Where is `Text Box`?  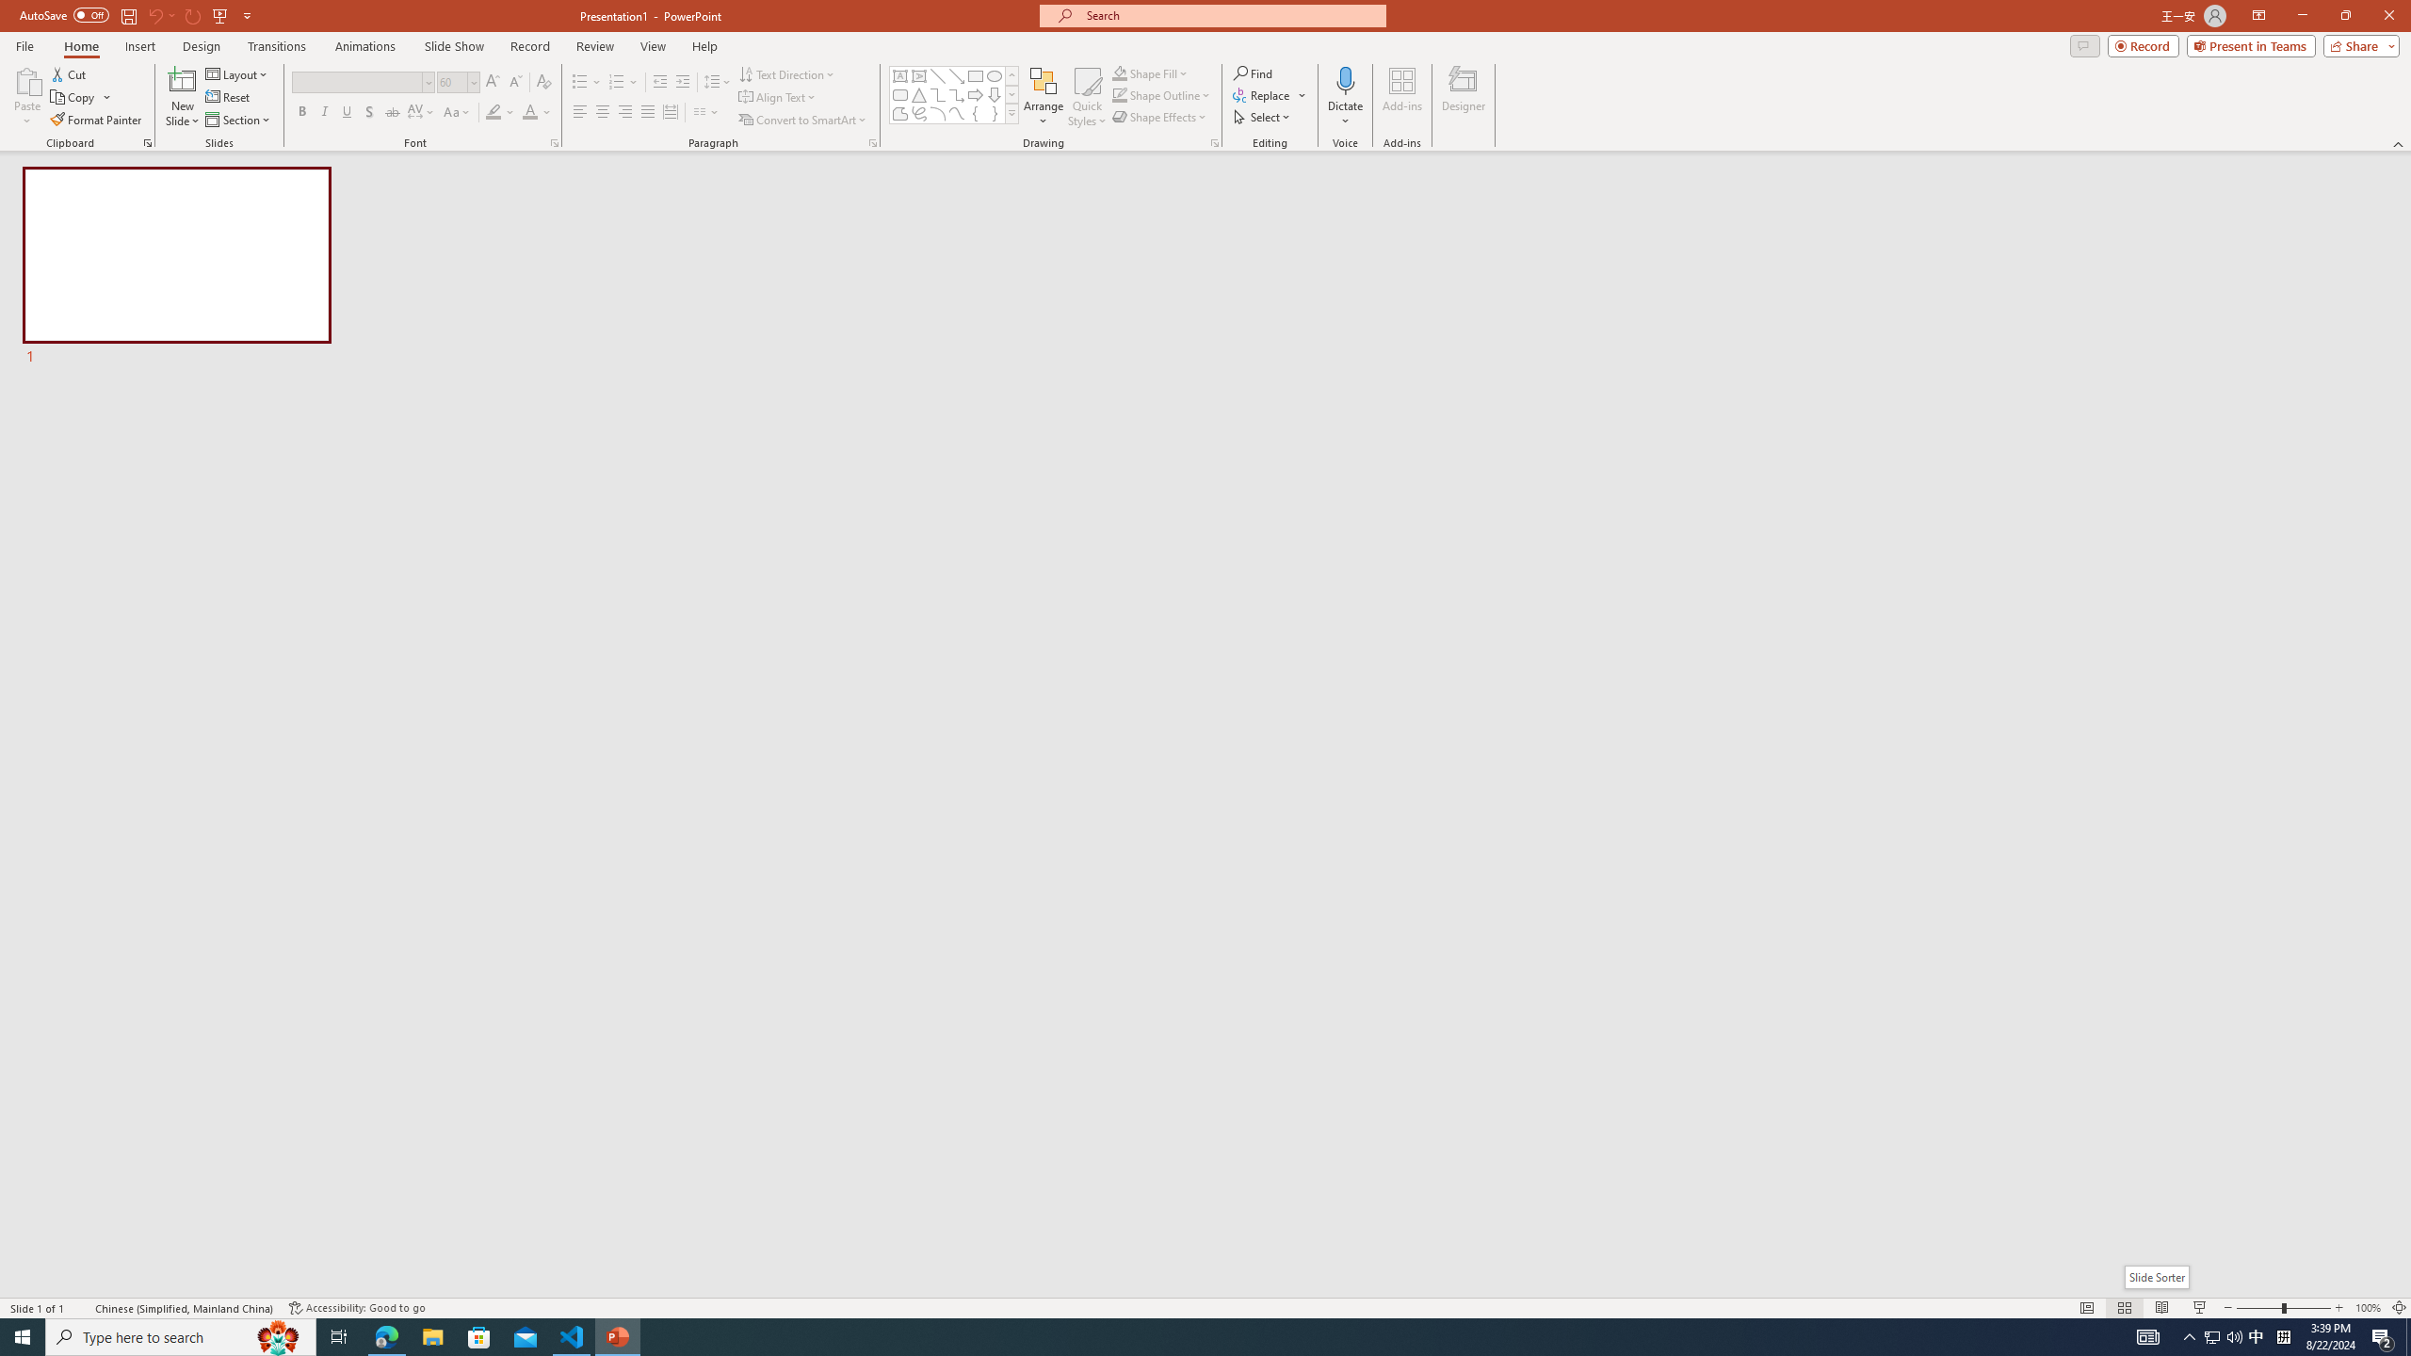 Text Box is located at coordinates (900, 75).